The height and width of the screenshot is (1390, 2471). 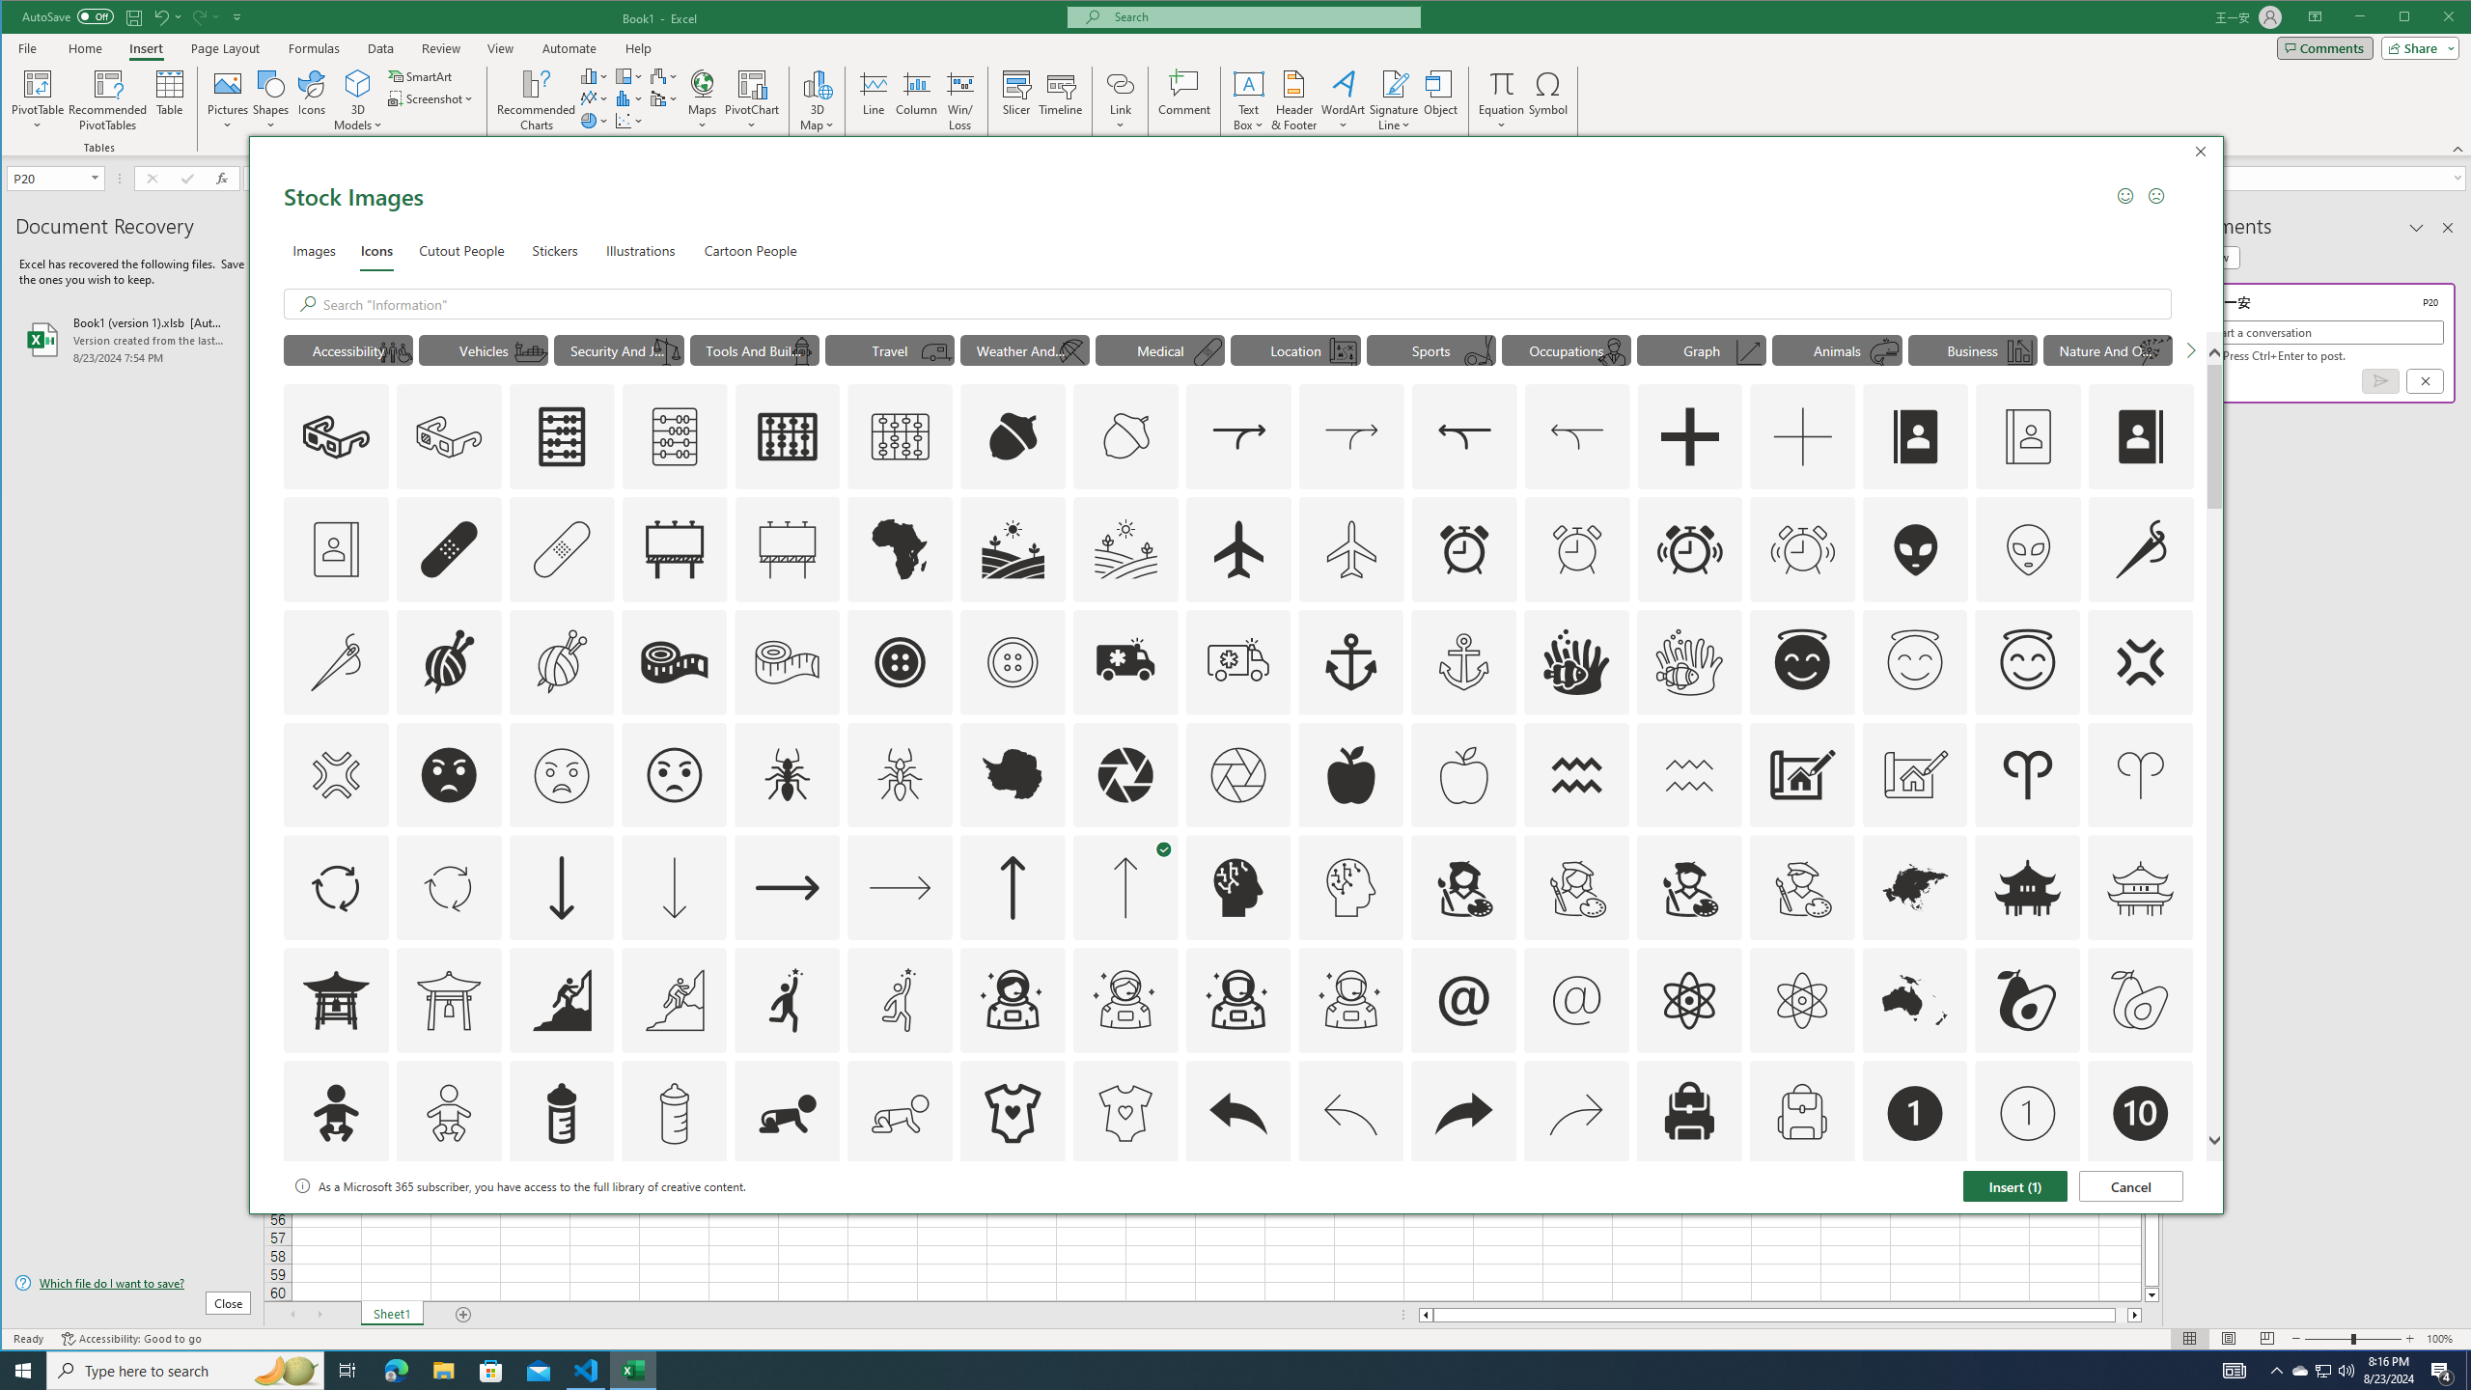 I want to click on AutomationID: Icons_TreasureMap_M, so click(x=1344, y=352).